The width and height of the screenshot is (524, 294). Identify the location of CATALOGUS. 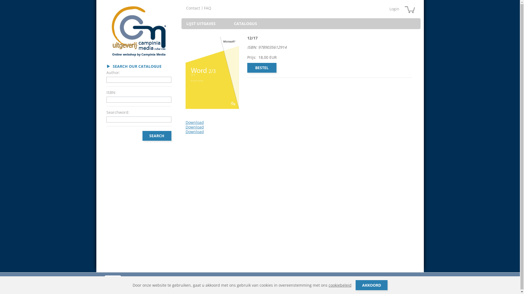
(246, 24).